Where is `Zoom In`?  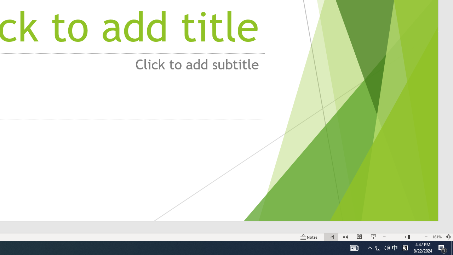
Zoom In is located at coordinates (426, 237).